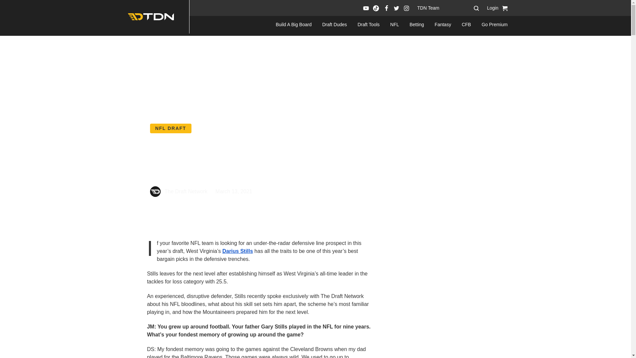 This screenshot has height=358, width=636. I want to click on twitter, so click(396, 8).